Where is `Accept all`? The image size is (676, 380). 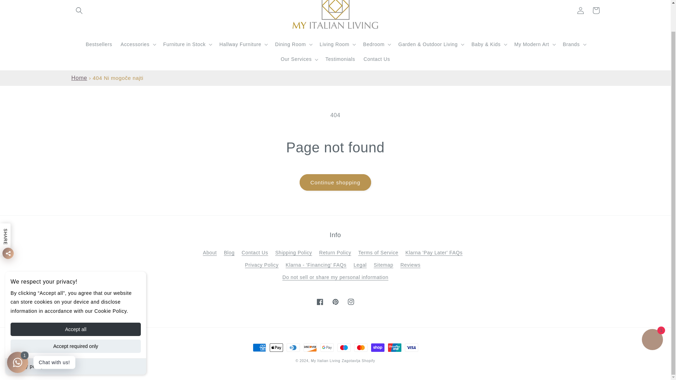 Accept all is located at coordinates (75, 300).